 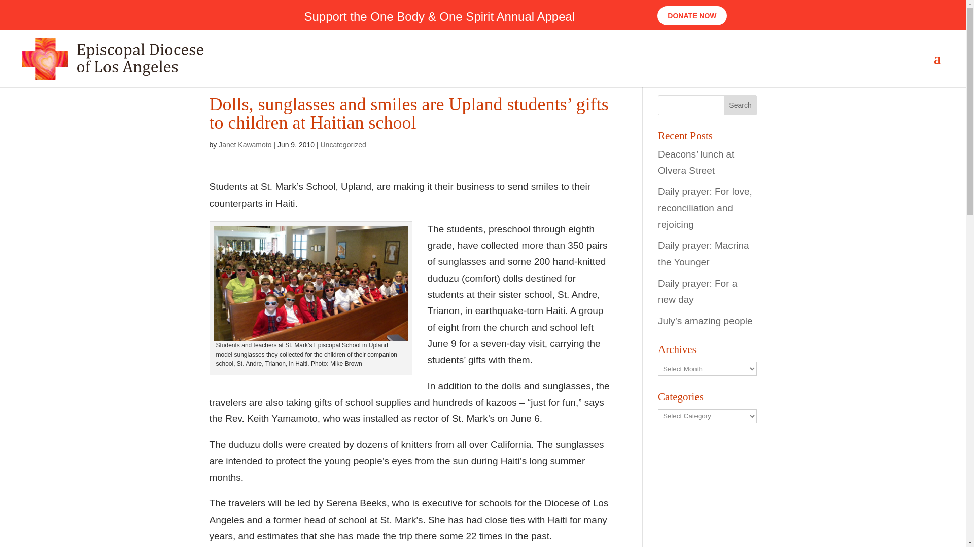 I want to click on Search, so click(x=741, y=105).